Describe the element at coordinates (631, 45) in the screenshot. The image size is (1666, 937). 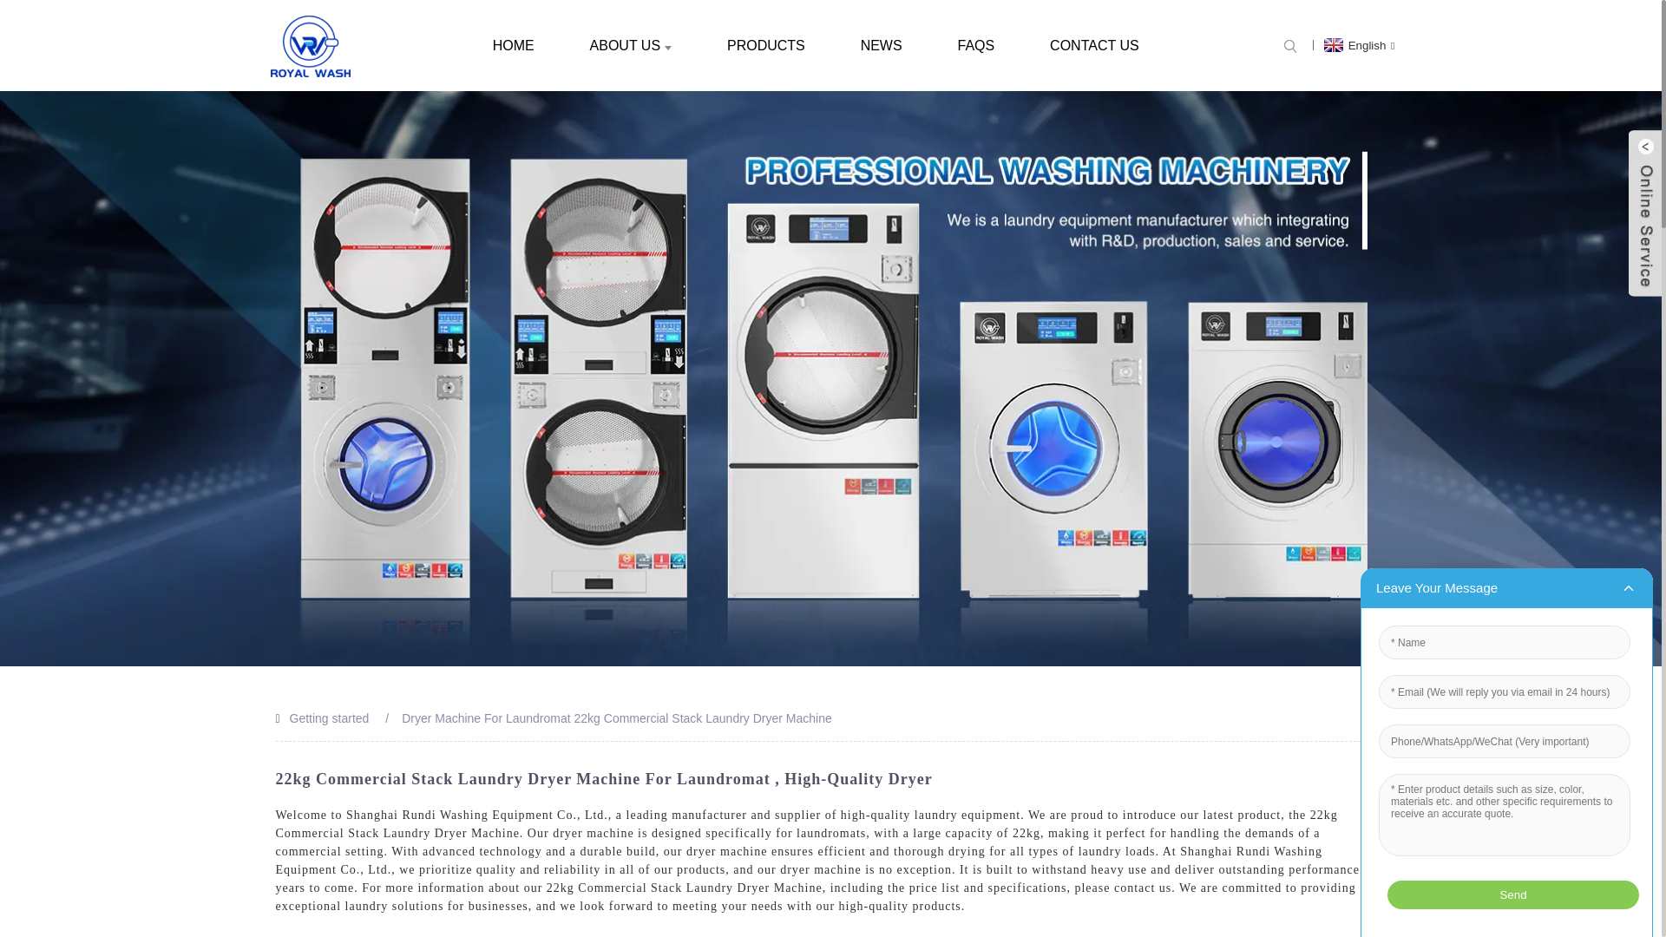
I see `ABOUT US` at that location.